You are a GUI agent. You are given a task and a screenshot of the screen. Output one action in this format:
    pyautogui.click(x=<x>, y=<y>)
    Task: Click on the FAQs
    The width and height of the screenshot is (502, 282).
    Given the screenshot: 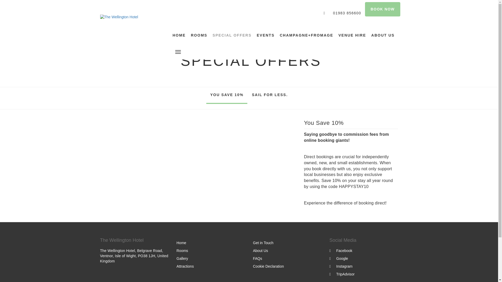 What is the action you would take?
    pyautogui.click(x=257, y=258)
    